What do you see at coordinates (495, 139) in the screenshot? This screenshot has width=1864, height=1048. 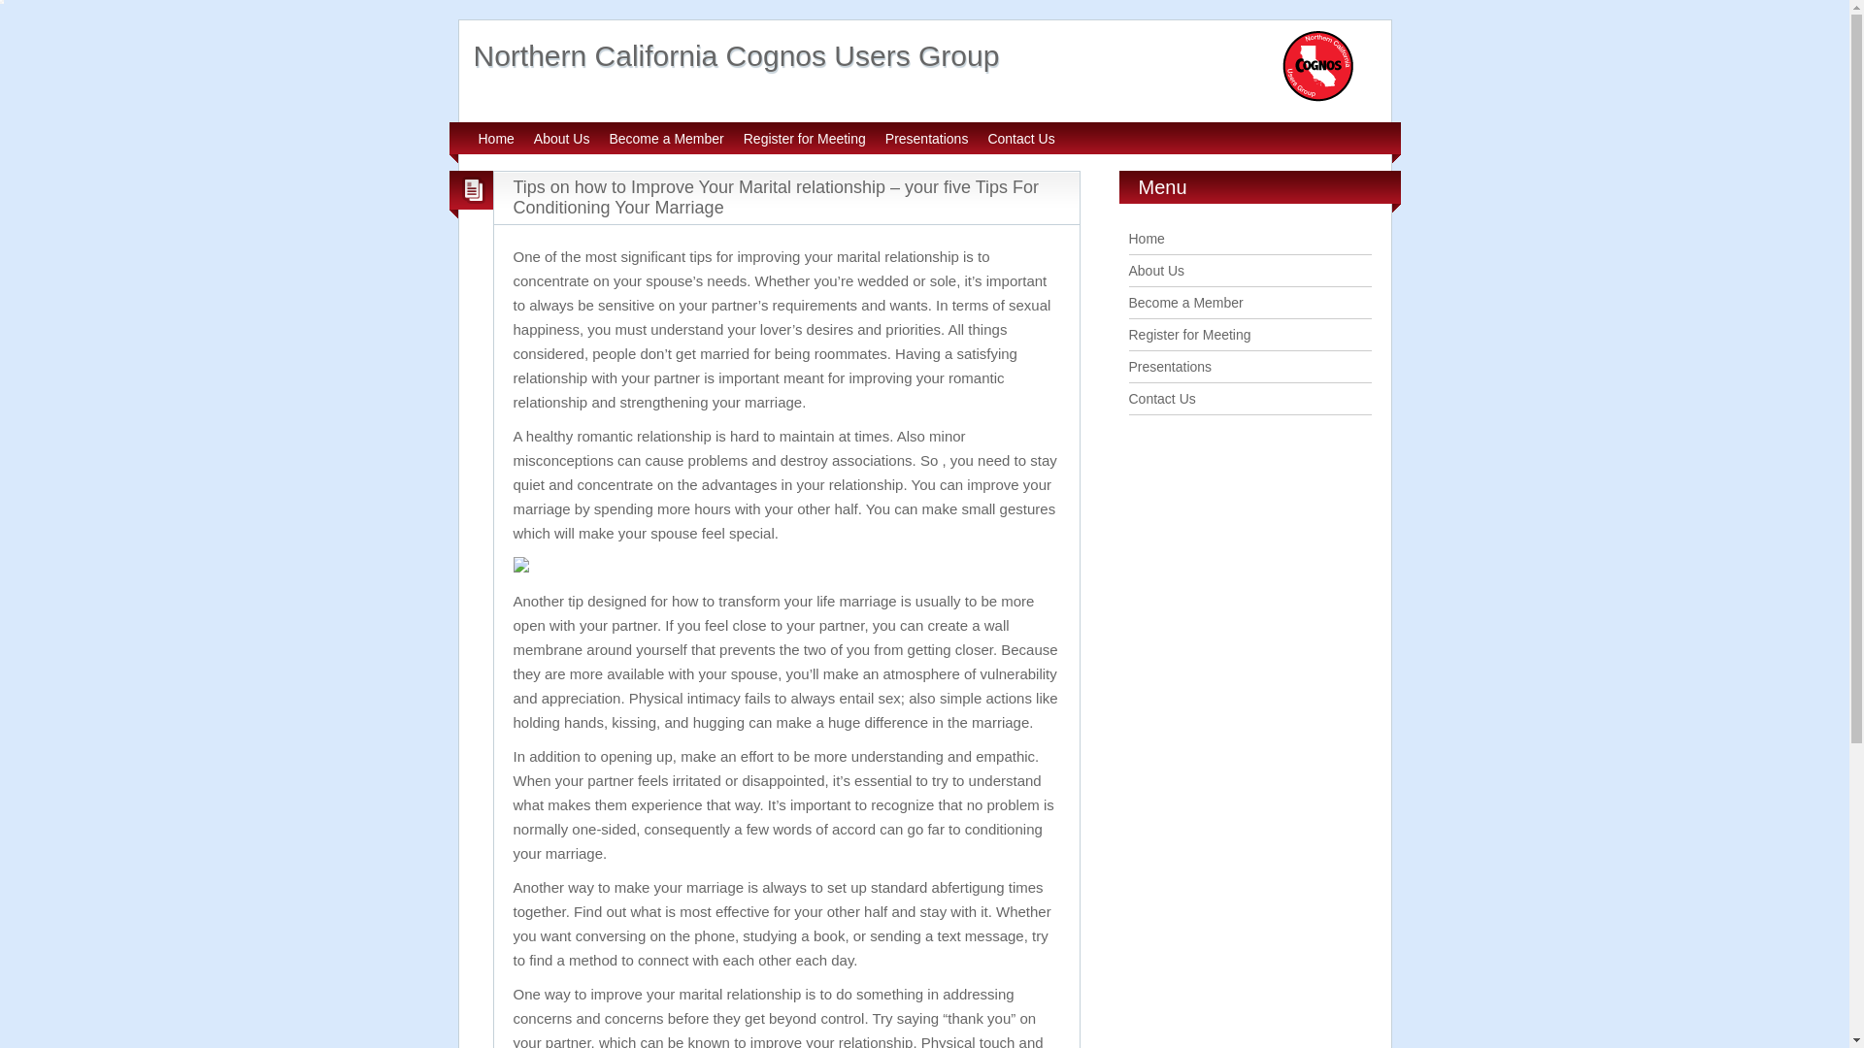 I see `Home` at bounding box center [495, 139].